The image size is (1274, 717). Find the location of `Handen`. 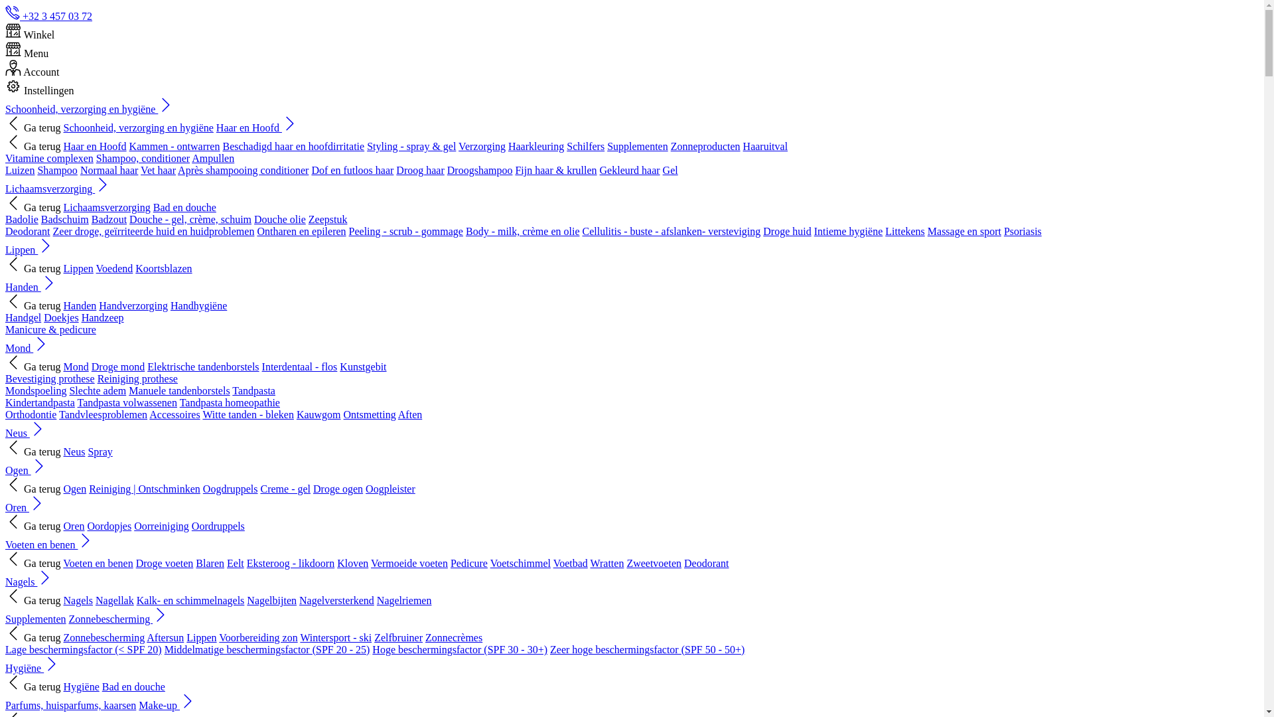

Handen is located at coordinates (80, 305).